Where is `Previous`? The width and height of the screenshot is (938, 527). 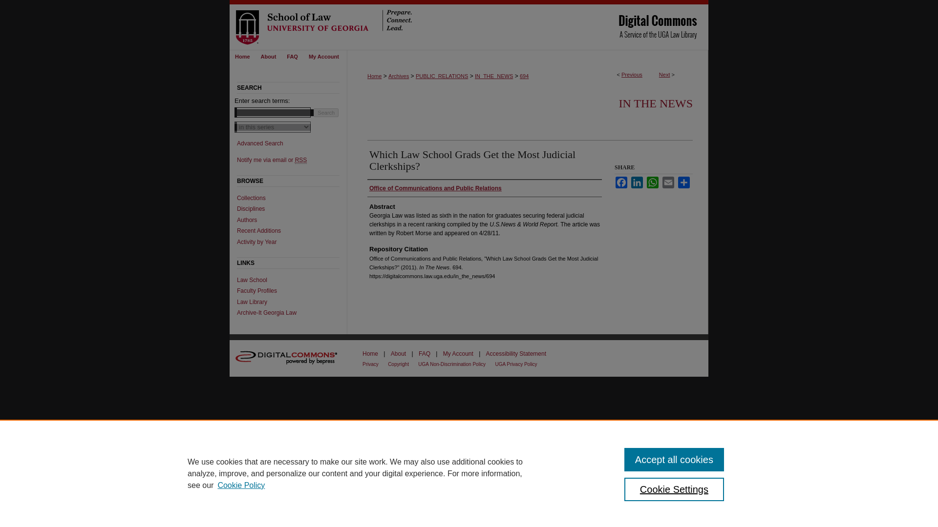
Previous is located at coordinates (632, 74).